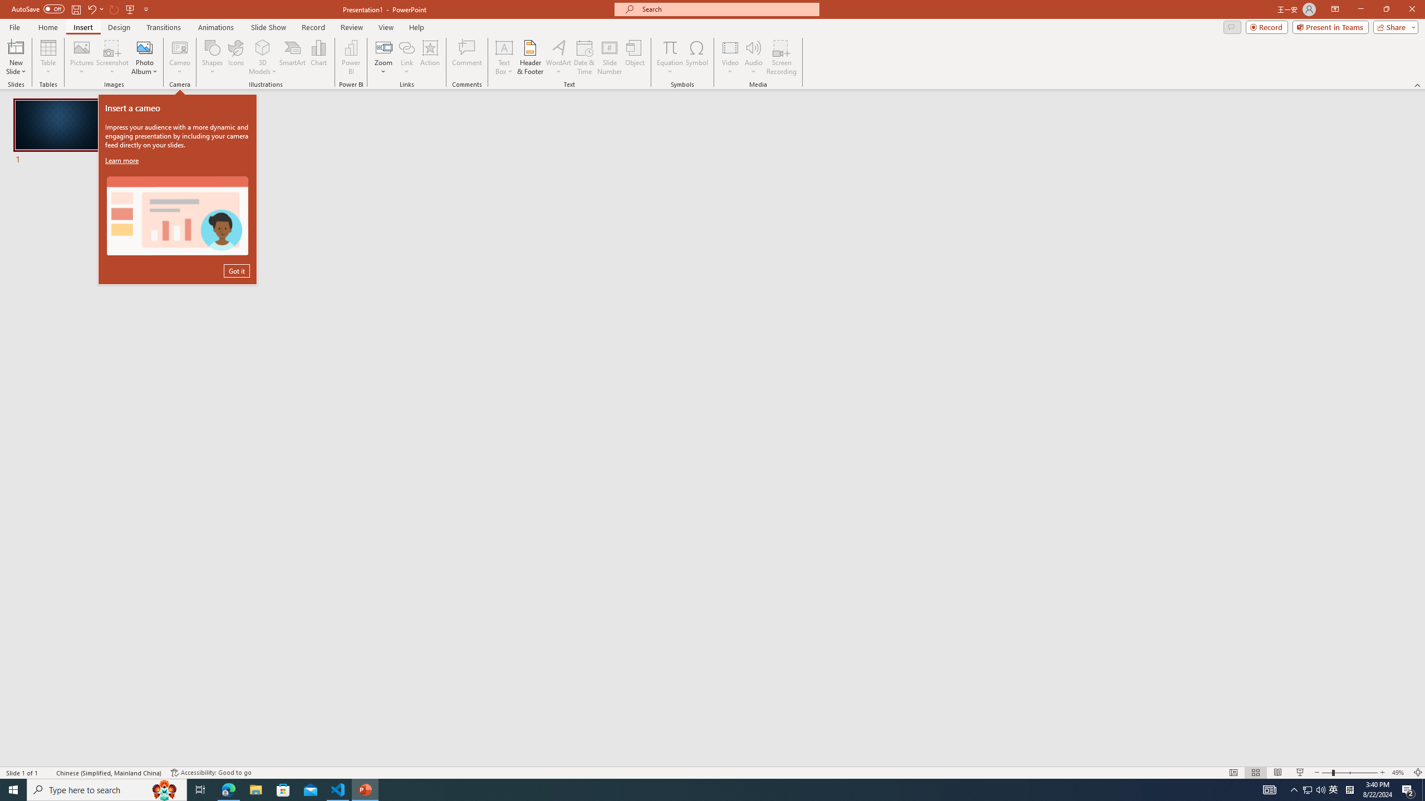 The width and height of the screenshot is (1425, 801). I want to click on Header & Footer..., so click(530, 57).